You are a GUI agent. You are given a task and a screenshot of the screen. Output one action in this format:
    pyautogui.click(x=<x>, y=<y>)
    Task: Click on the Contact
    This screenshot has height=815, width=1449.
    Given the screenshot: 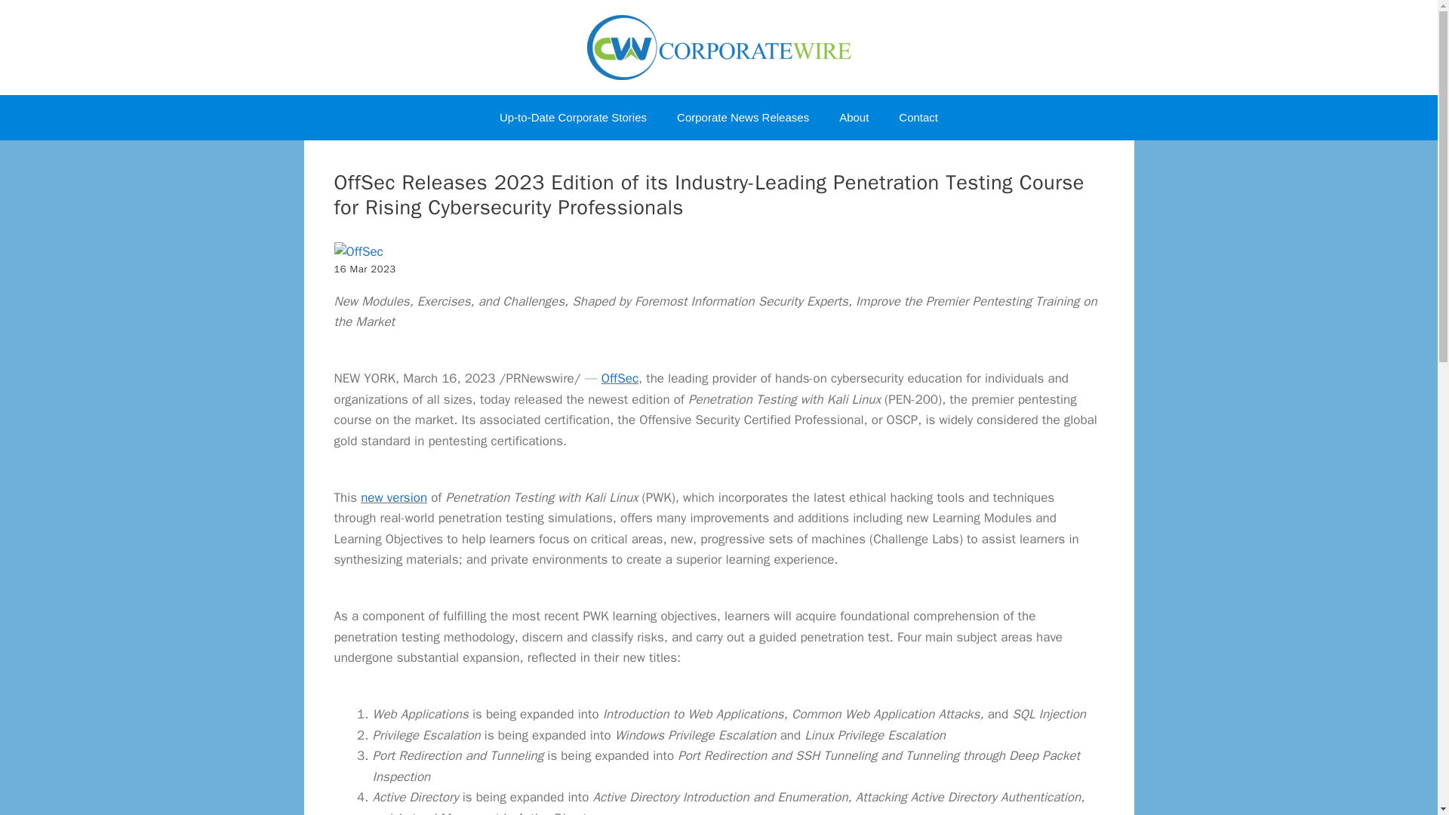 What is the action you would take?
    pyautogui.click(x=918, y=118)
    